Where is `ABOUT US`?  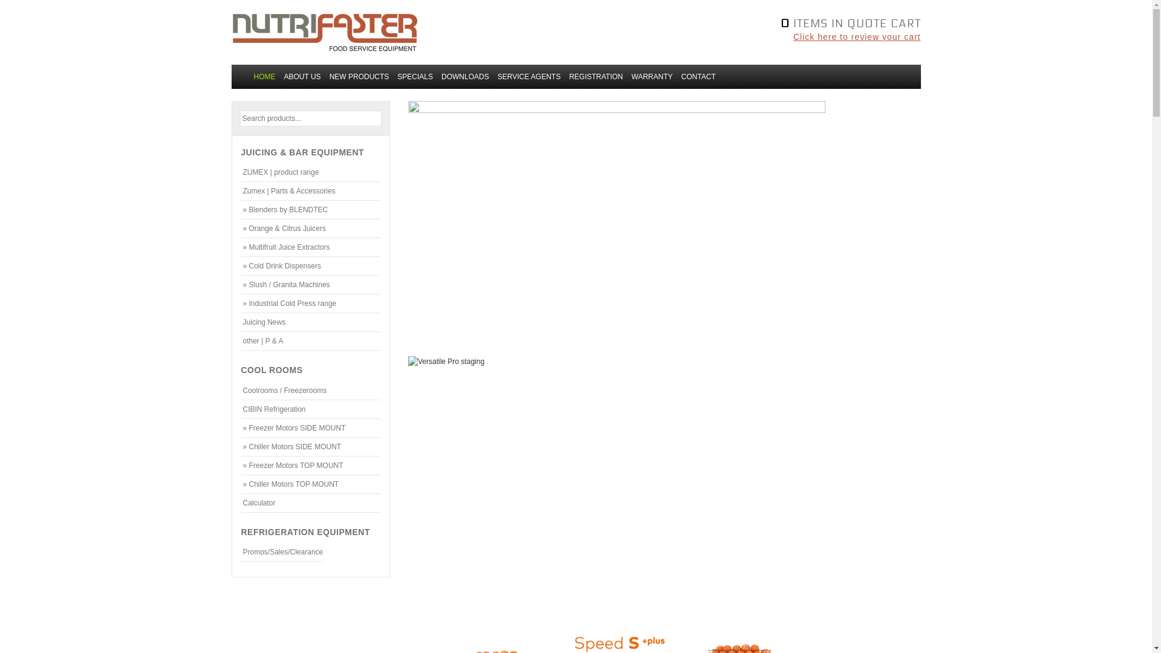
ABOUT US is located at coordinates (302, 77).